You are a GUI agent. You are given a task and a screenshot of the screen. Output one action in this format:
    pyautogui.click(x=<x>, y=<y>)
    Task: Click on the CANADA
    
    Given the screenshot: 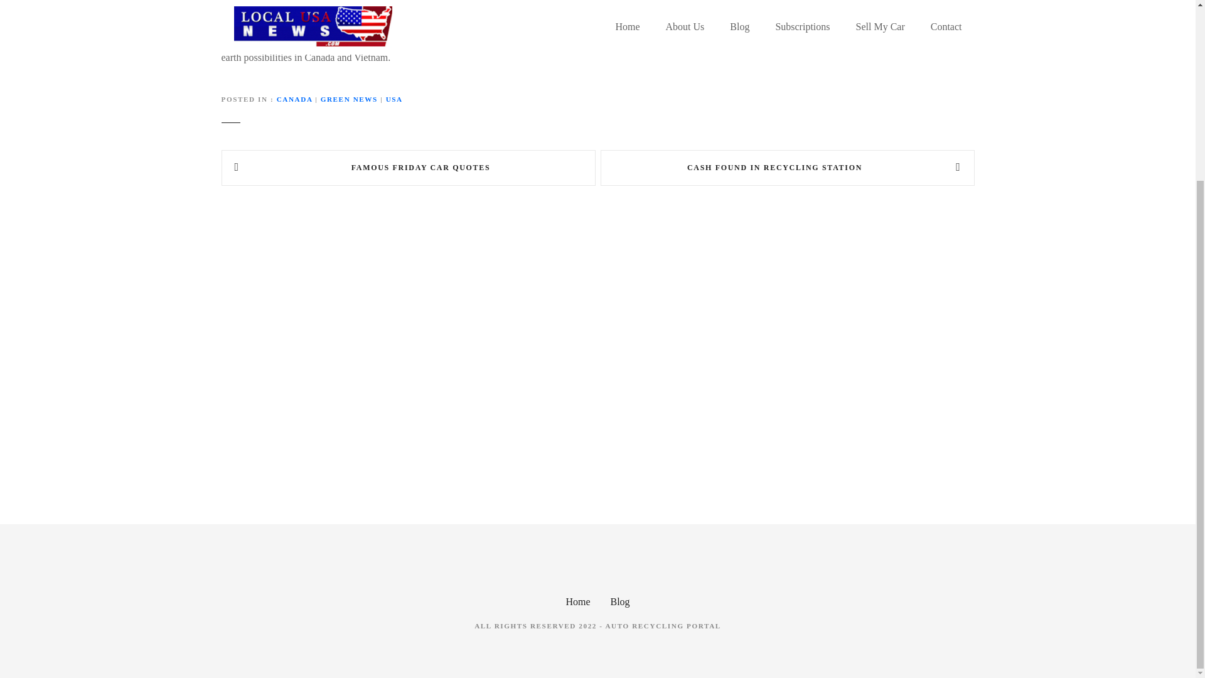 What is the action you would take?
    pyautogui.click(x=294, y=99)
    